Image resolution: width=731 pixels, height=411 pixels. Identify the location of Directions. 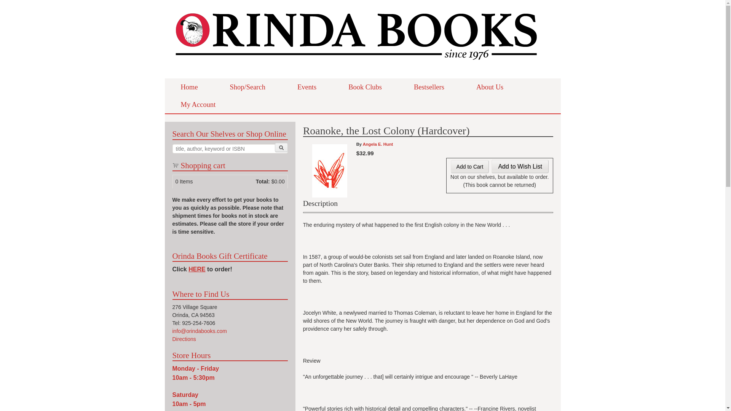
(184, 339).